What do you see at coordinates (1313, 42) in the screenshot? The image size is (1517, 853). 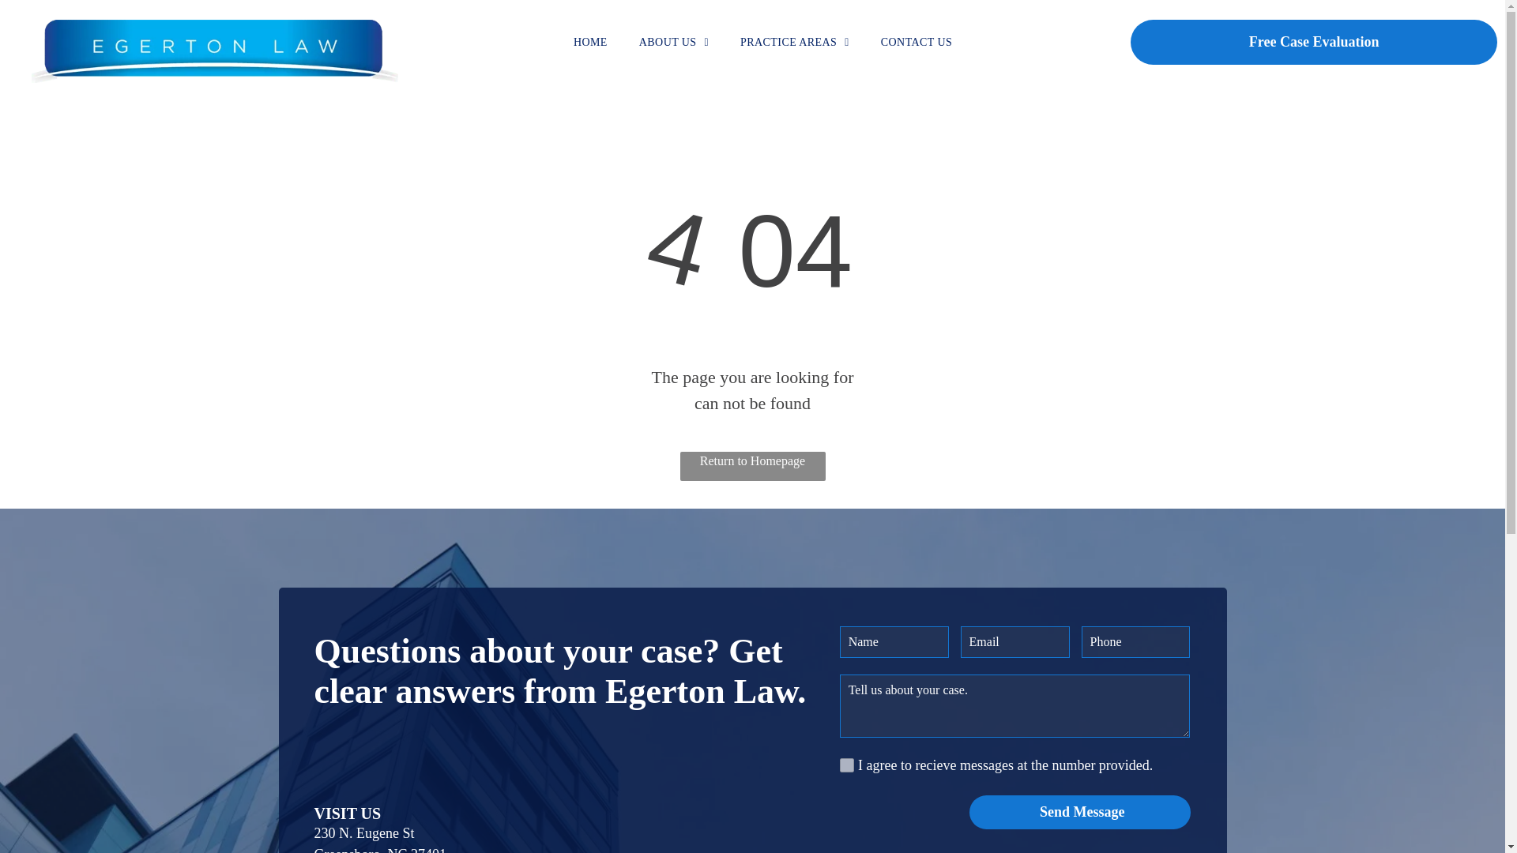 I see `Free Case Evaluation` at bounding box center [1313, 42].